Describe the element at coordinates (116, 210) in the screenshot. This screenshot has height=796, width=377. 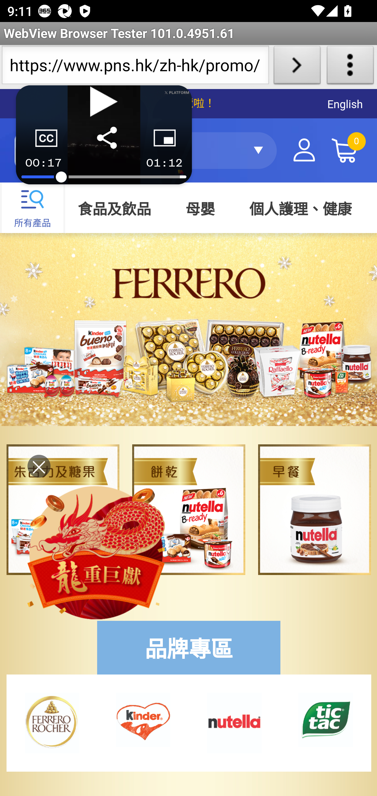
I see `食品及飲品` at that location.